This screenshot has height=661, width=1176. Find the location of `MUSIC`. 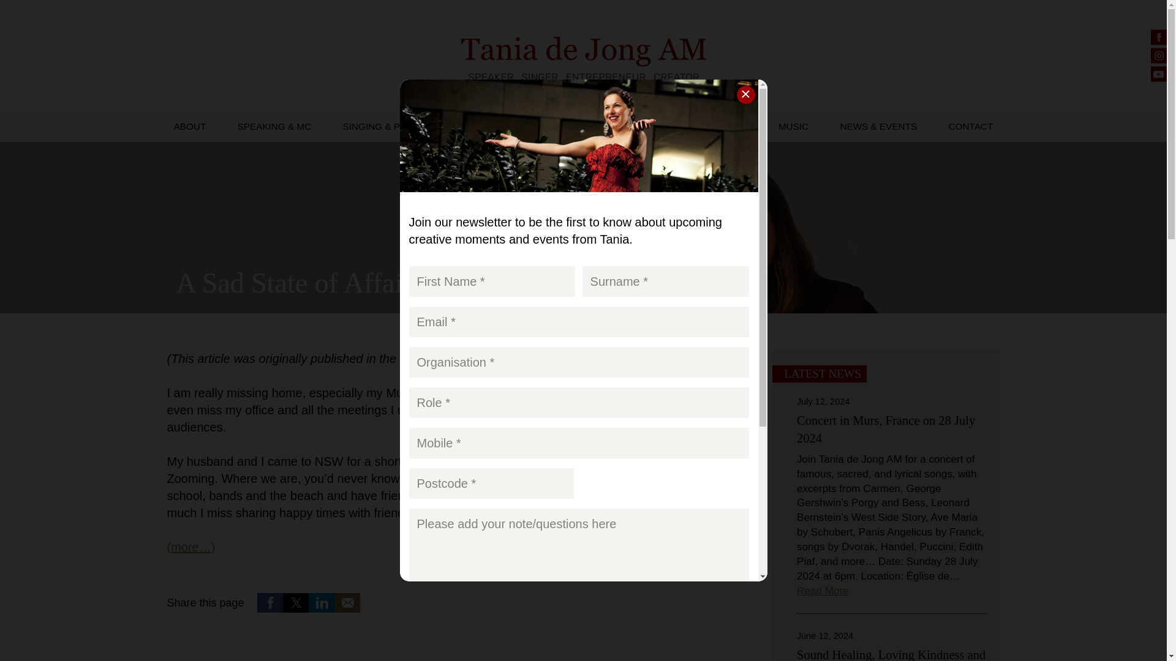

MUSIC is located at coordinates (794, 127).